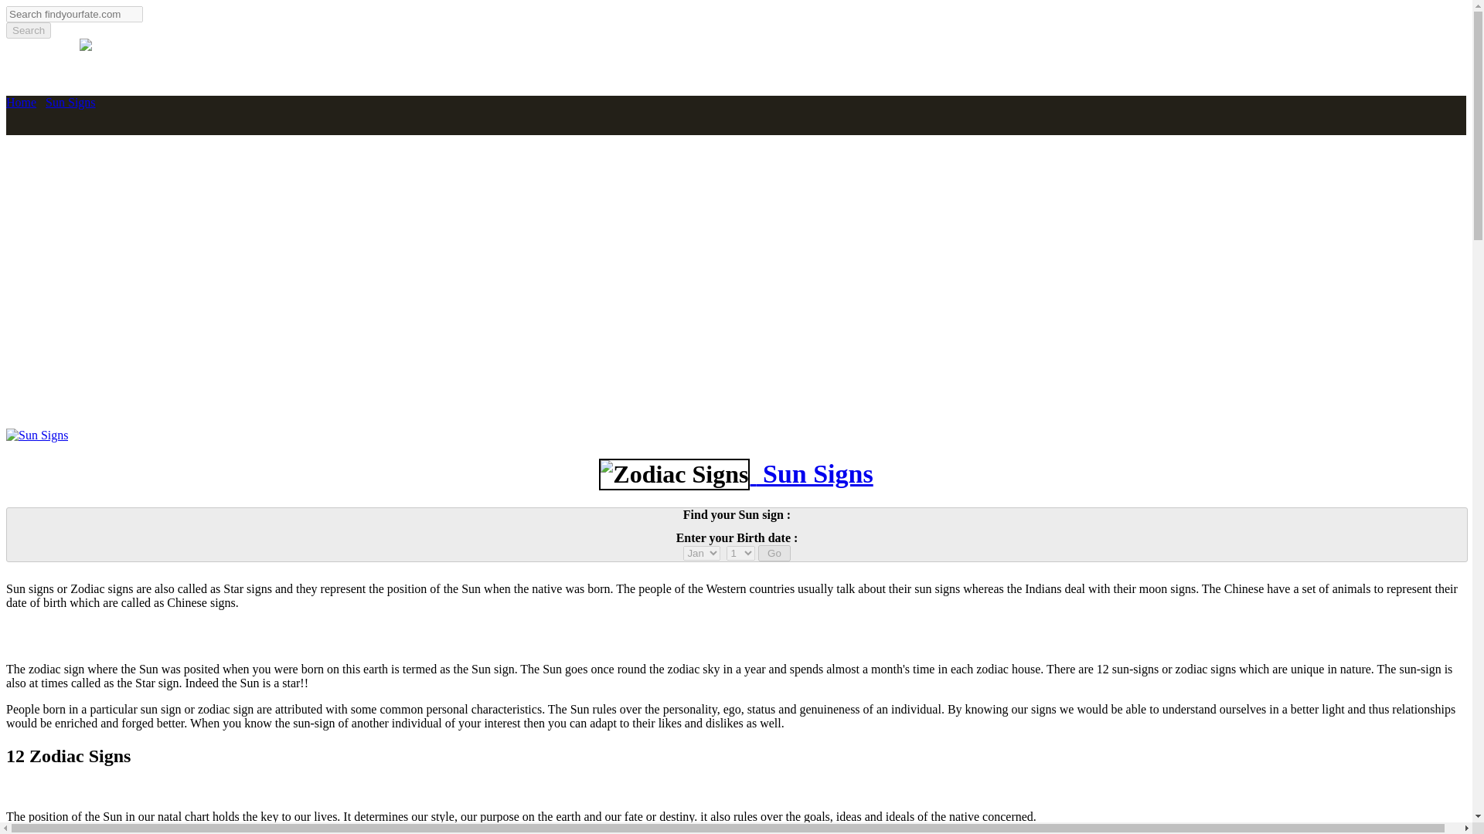 This screenshot has width=1484, height=834. I want to click on Zodiac Signs, so click(674, 474).